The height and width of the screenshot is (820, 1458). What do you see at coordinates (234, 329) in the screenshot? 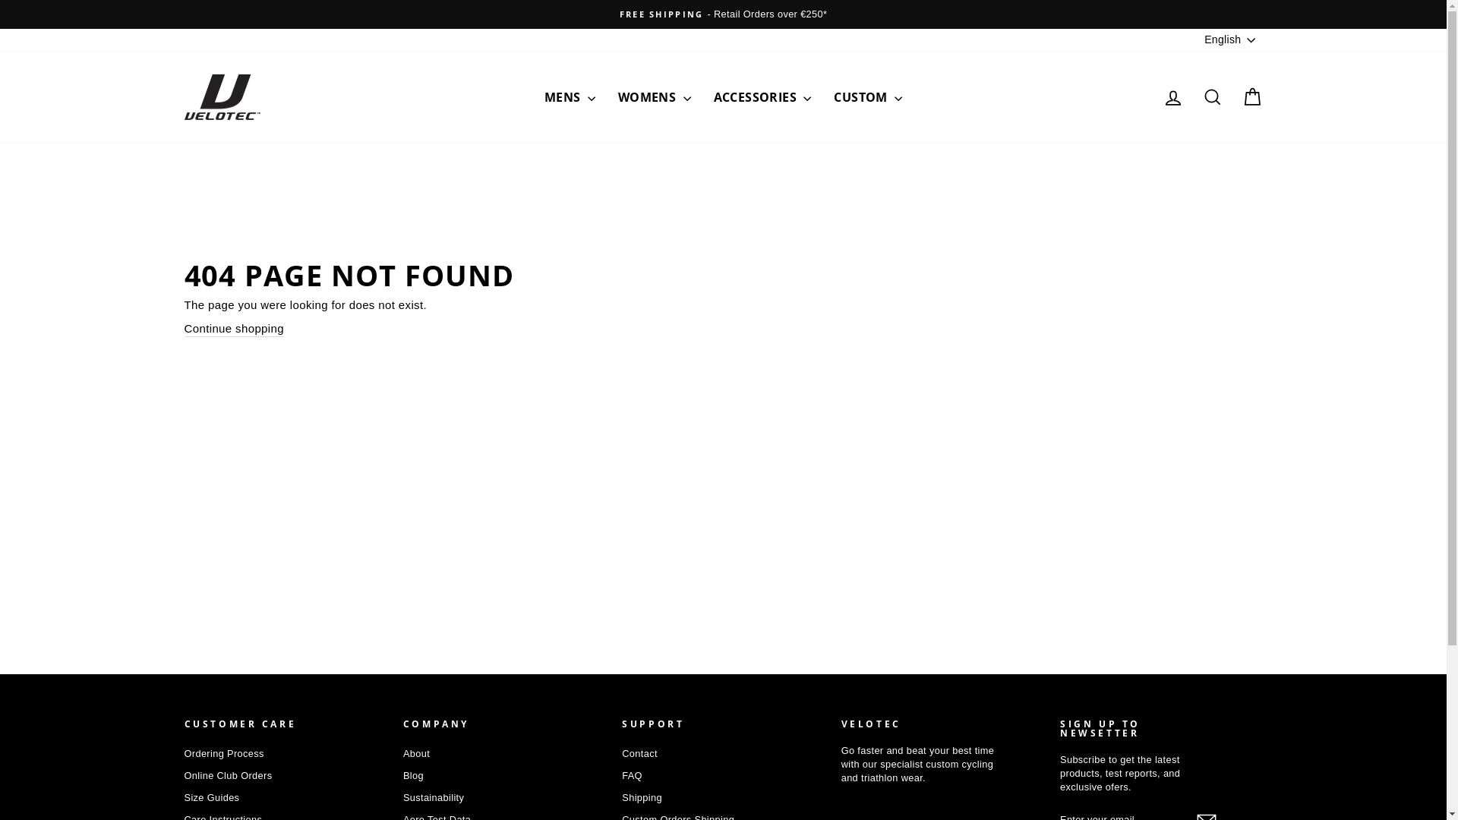
I see `Continue shopping` at bounding box center [234, 329].